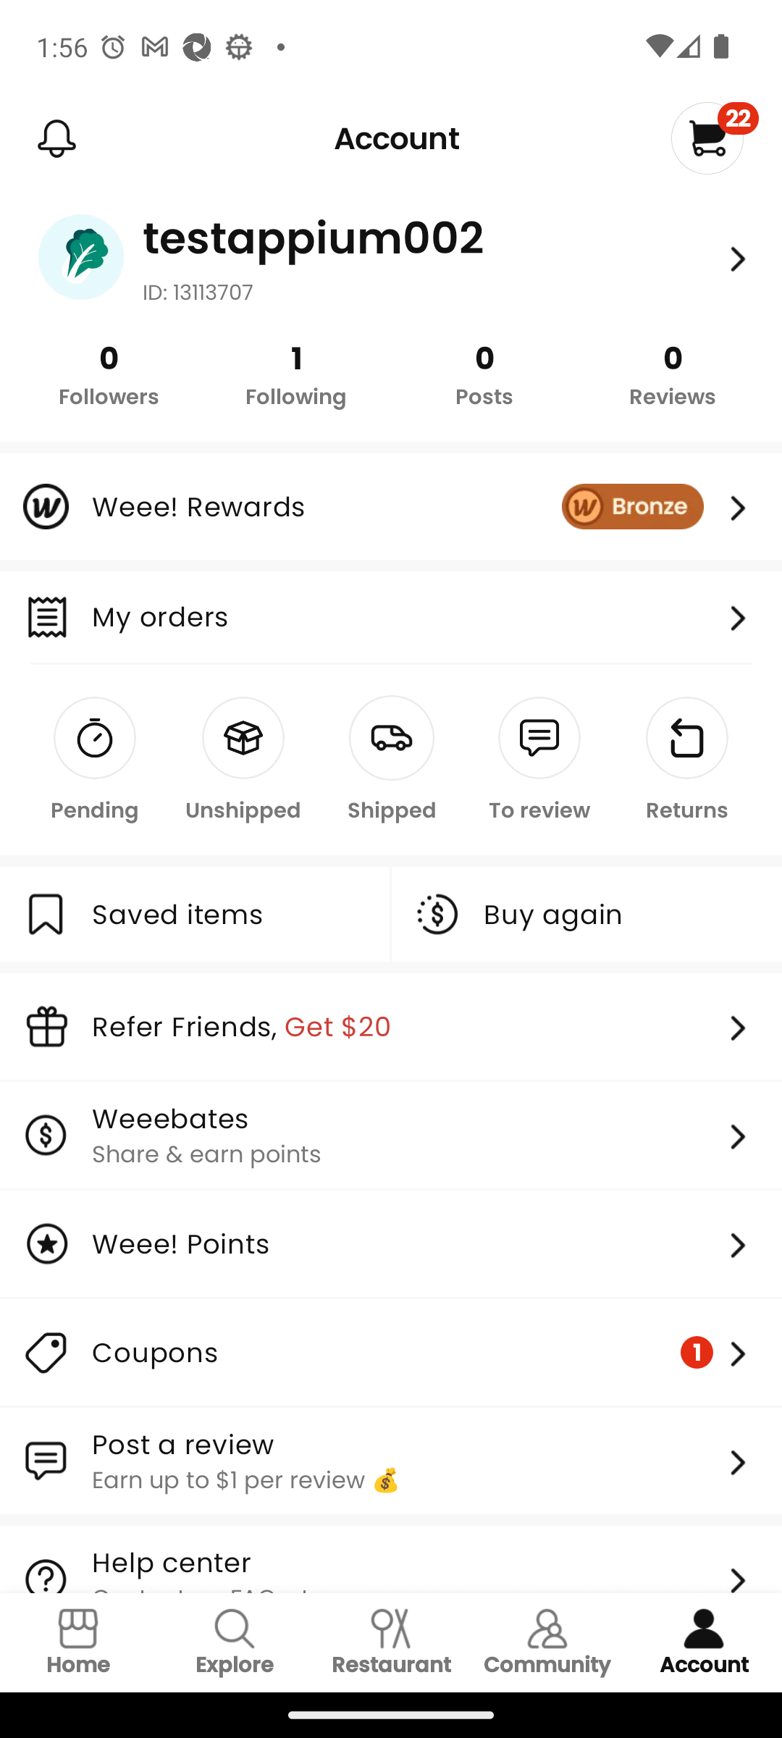 This screenshot has width=782, height=1738. What do you see at coordinates (391, 1461) in the screenshot?
I see `Post a review Earn up to $1 per review 💰` at bounding box center [391, 1461].